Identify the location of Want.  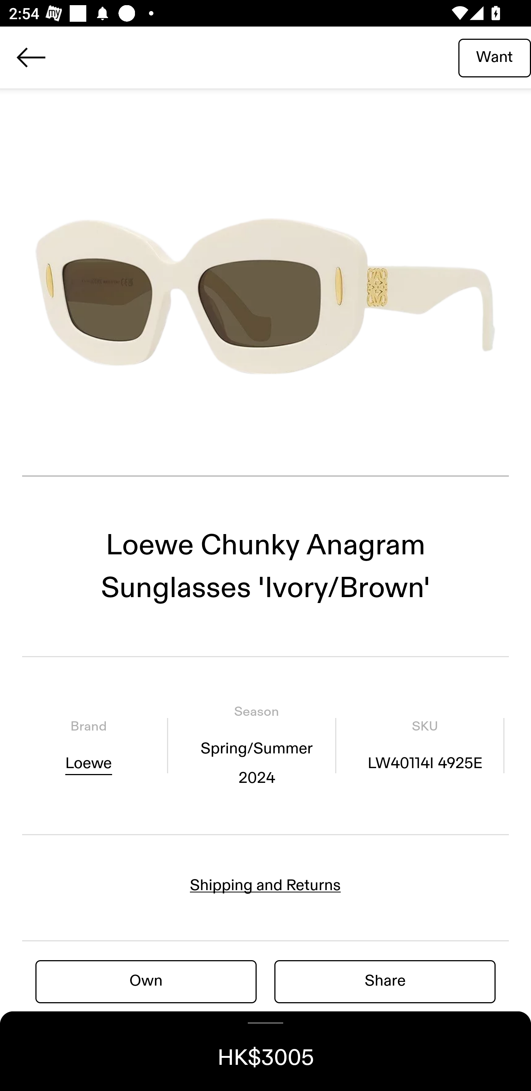
(494, 57).